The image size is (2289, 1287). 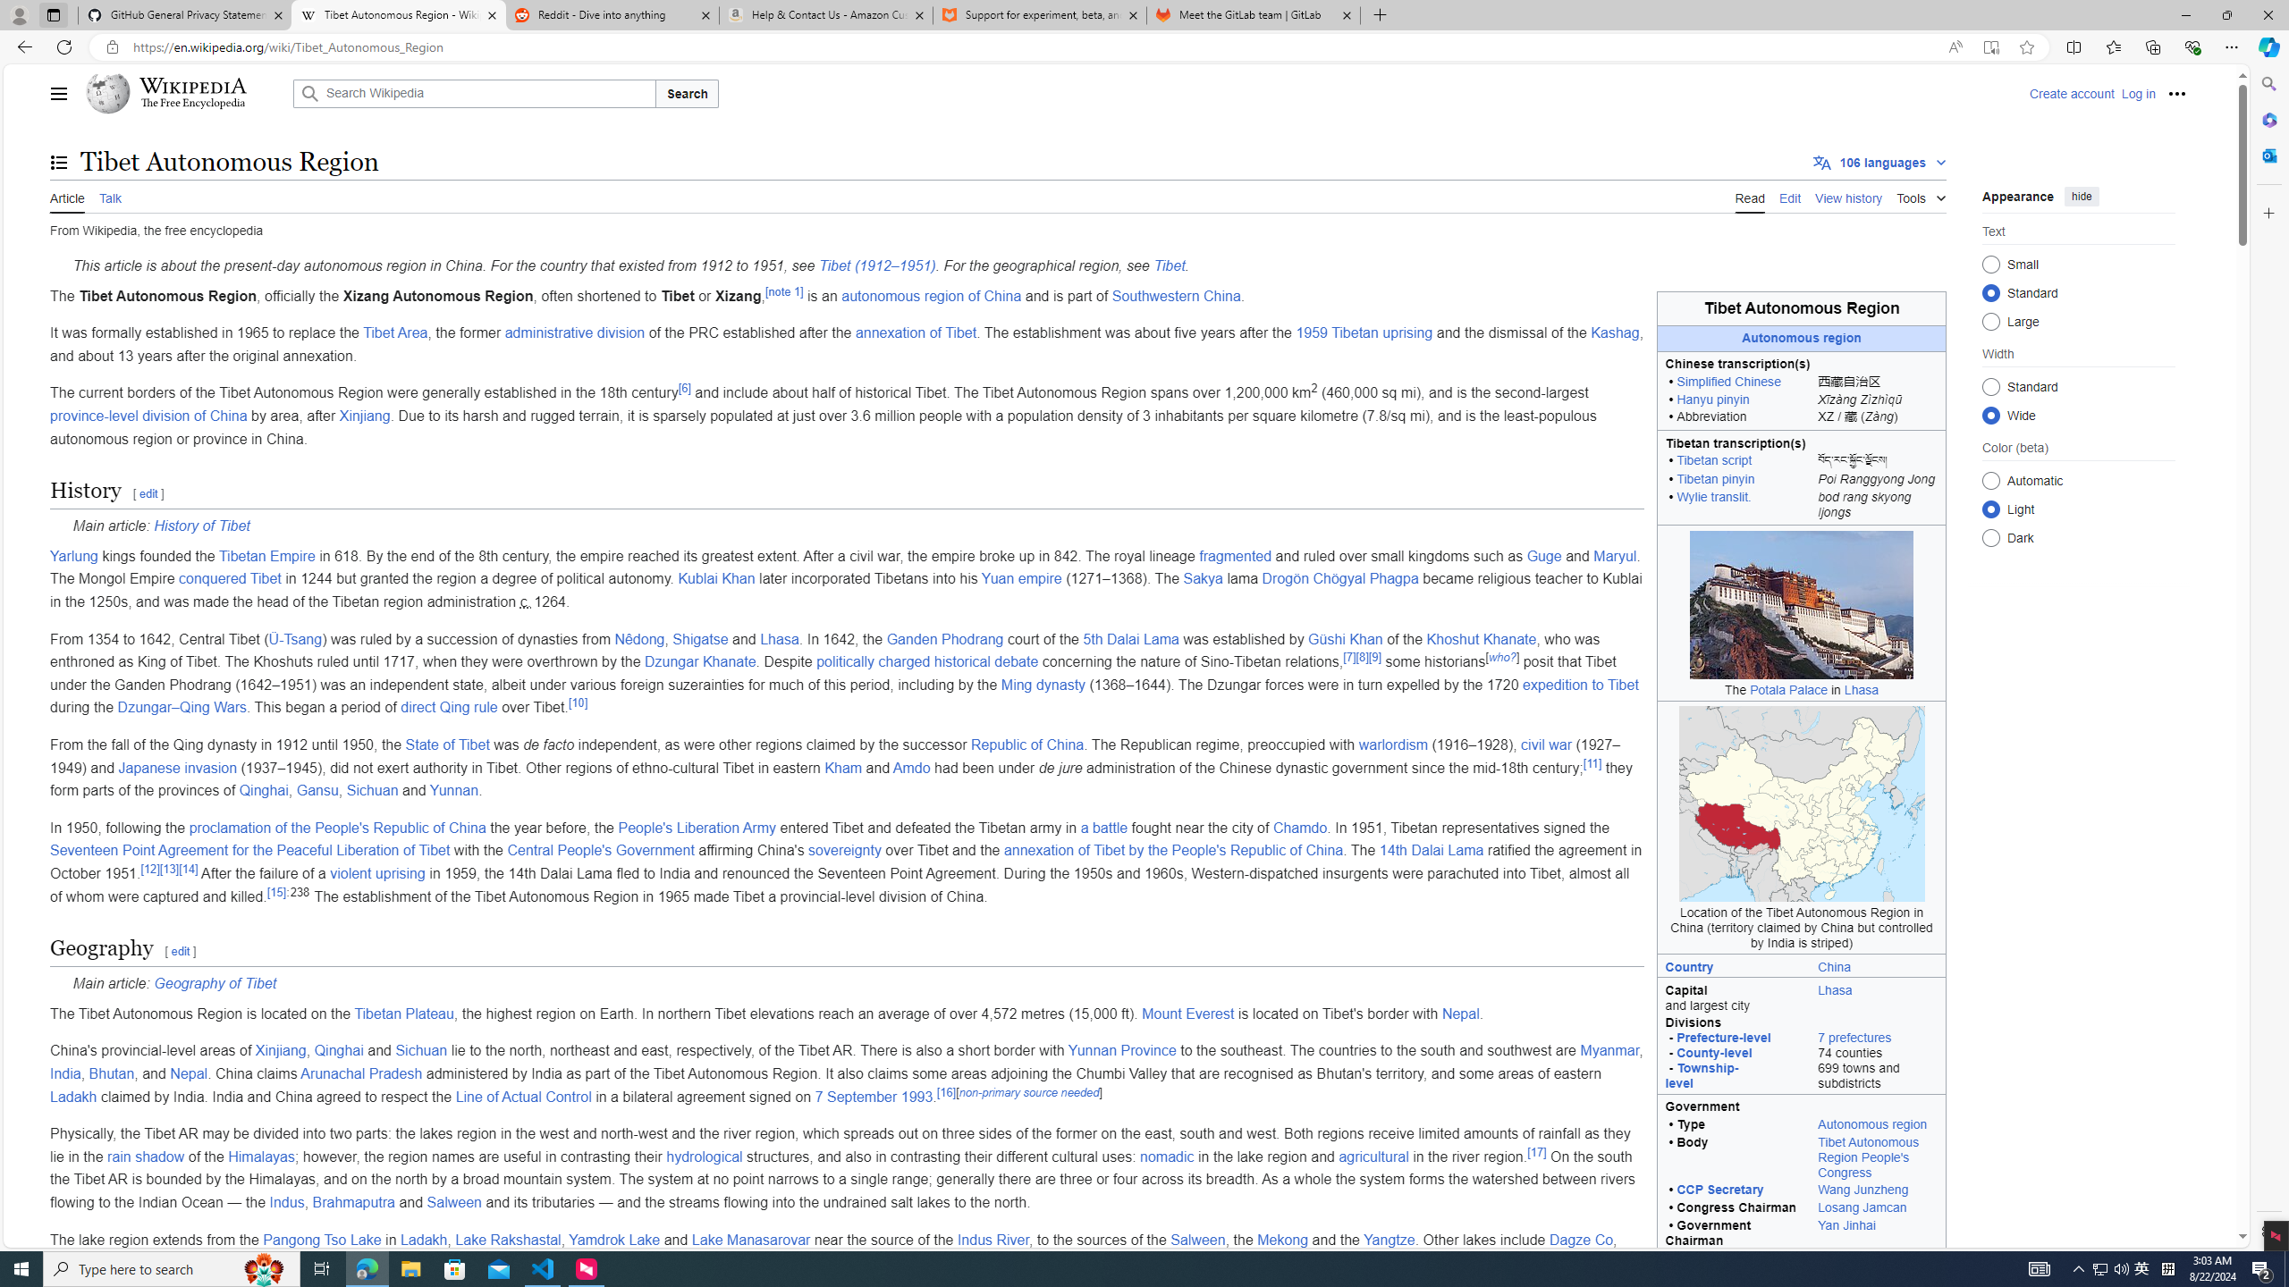 What do you see at coordinates (1361, 657) in the screenshot?
I see `[8]` at bounding box center [1361, 657].